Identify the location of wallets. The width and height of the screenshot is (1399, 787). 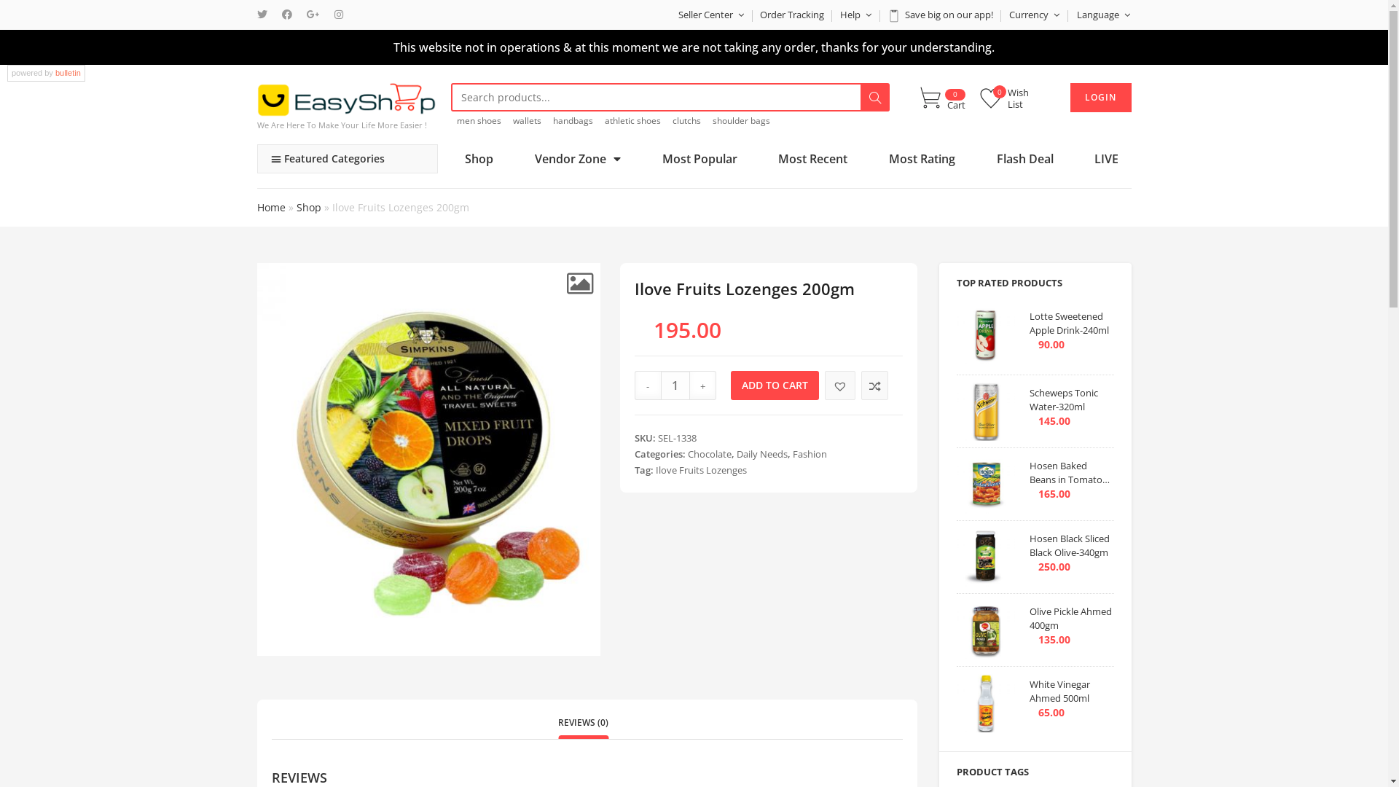
(528, 121).